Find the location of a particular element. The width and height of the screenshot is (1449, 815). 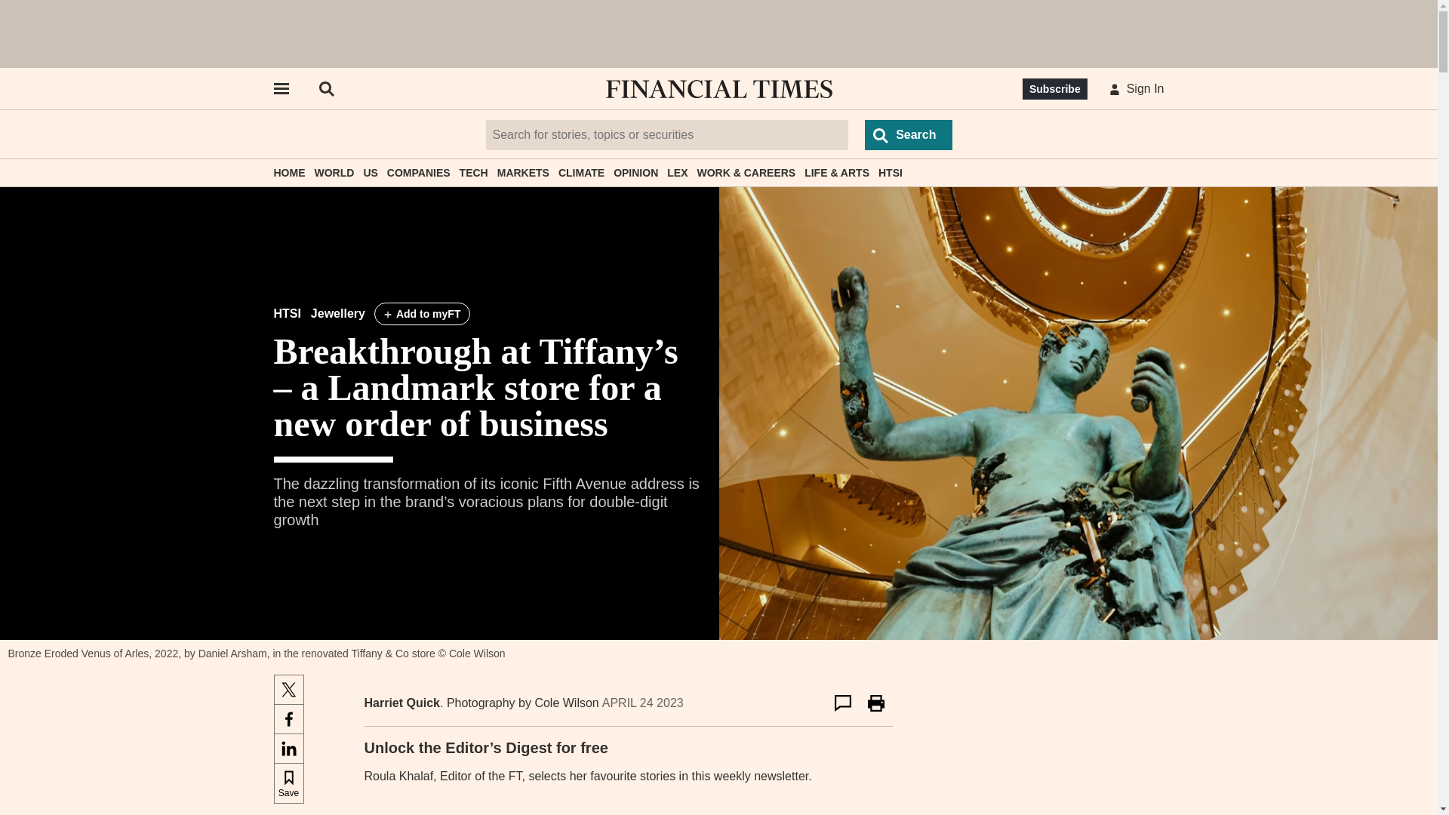

April 24 2023 6:00 pm is located at coordinates (643, 703).